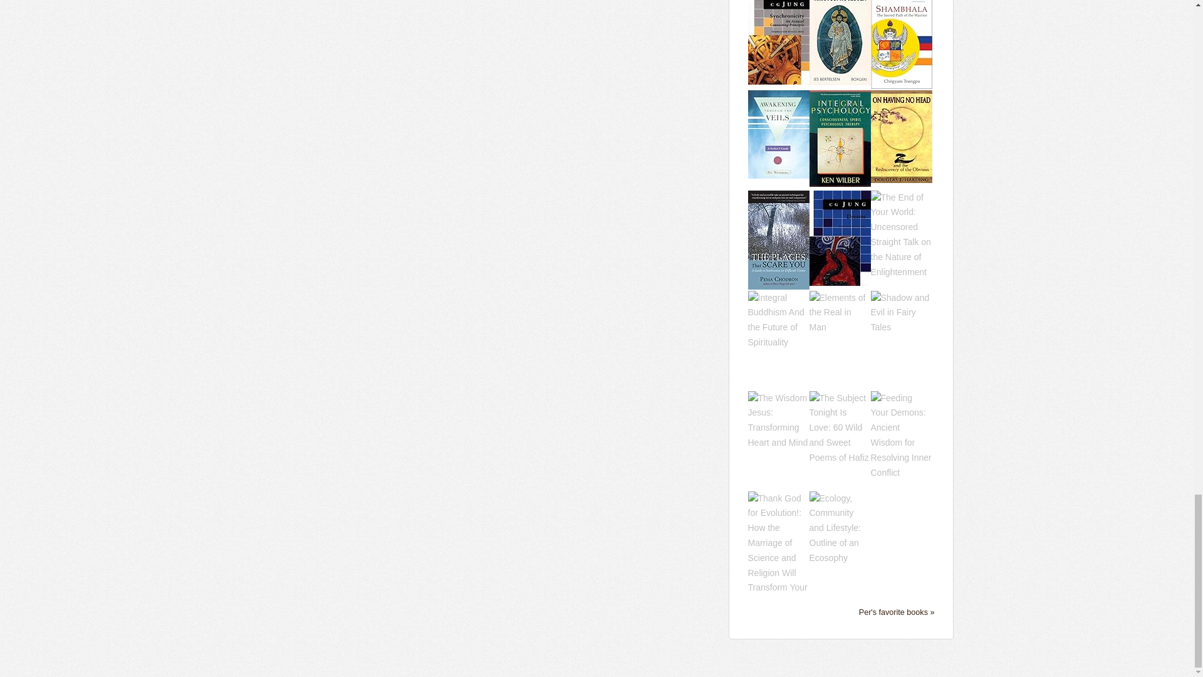 This screenshot has width=1203, height=677. I want to click on On Having No Head: Zen and the Rediscovery of the Obvious, so click(902, 135).